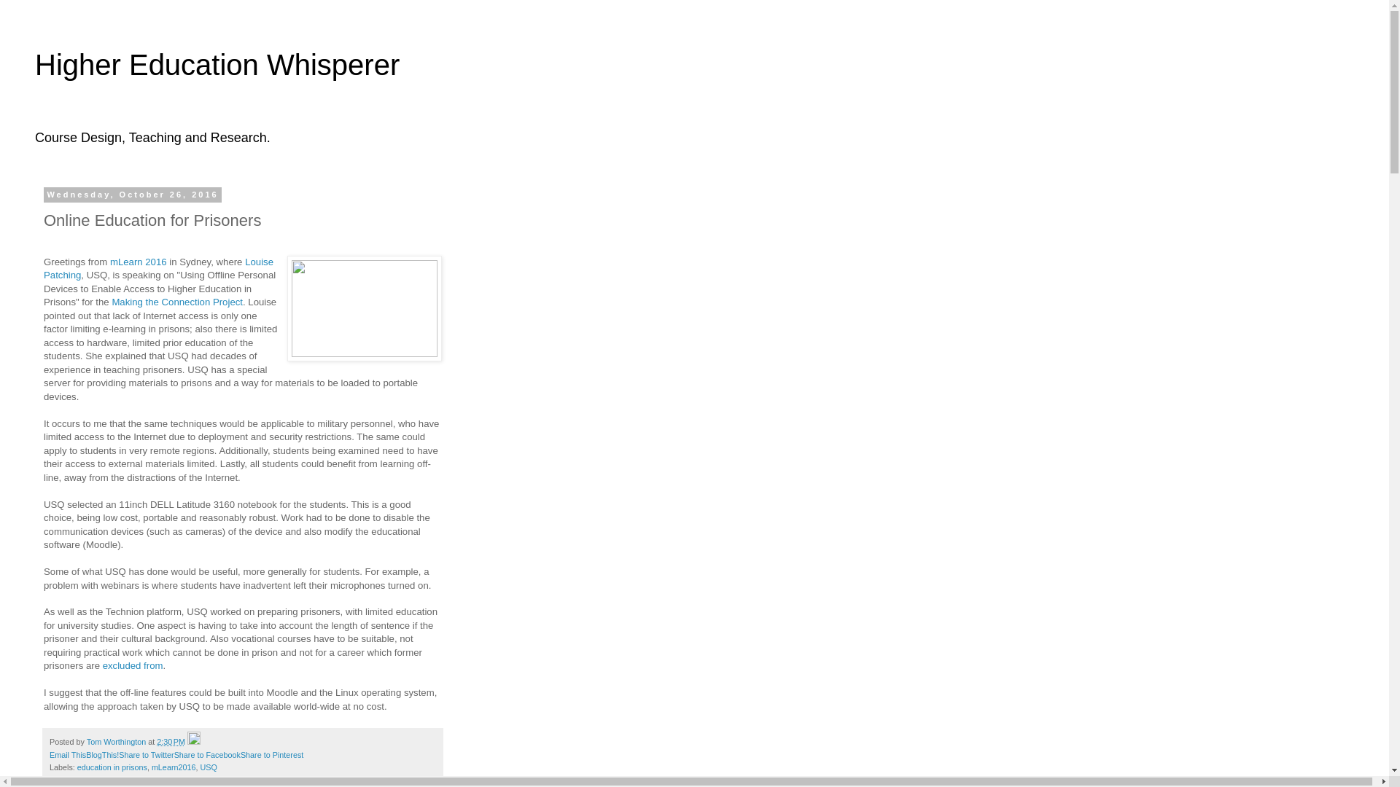  What do you see at coordinates (194, 741) in the screenshot?
I see `Edit Post` at bounding box center [194, 741].